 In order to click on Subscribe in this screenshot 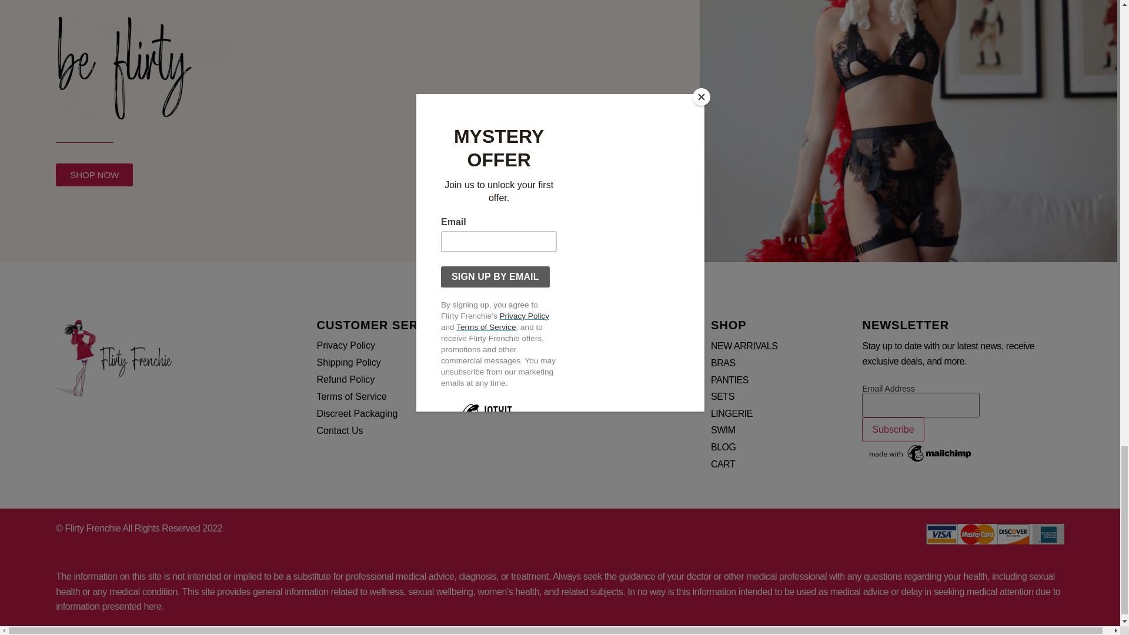, I will do `click(893, 429)`.